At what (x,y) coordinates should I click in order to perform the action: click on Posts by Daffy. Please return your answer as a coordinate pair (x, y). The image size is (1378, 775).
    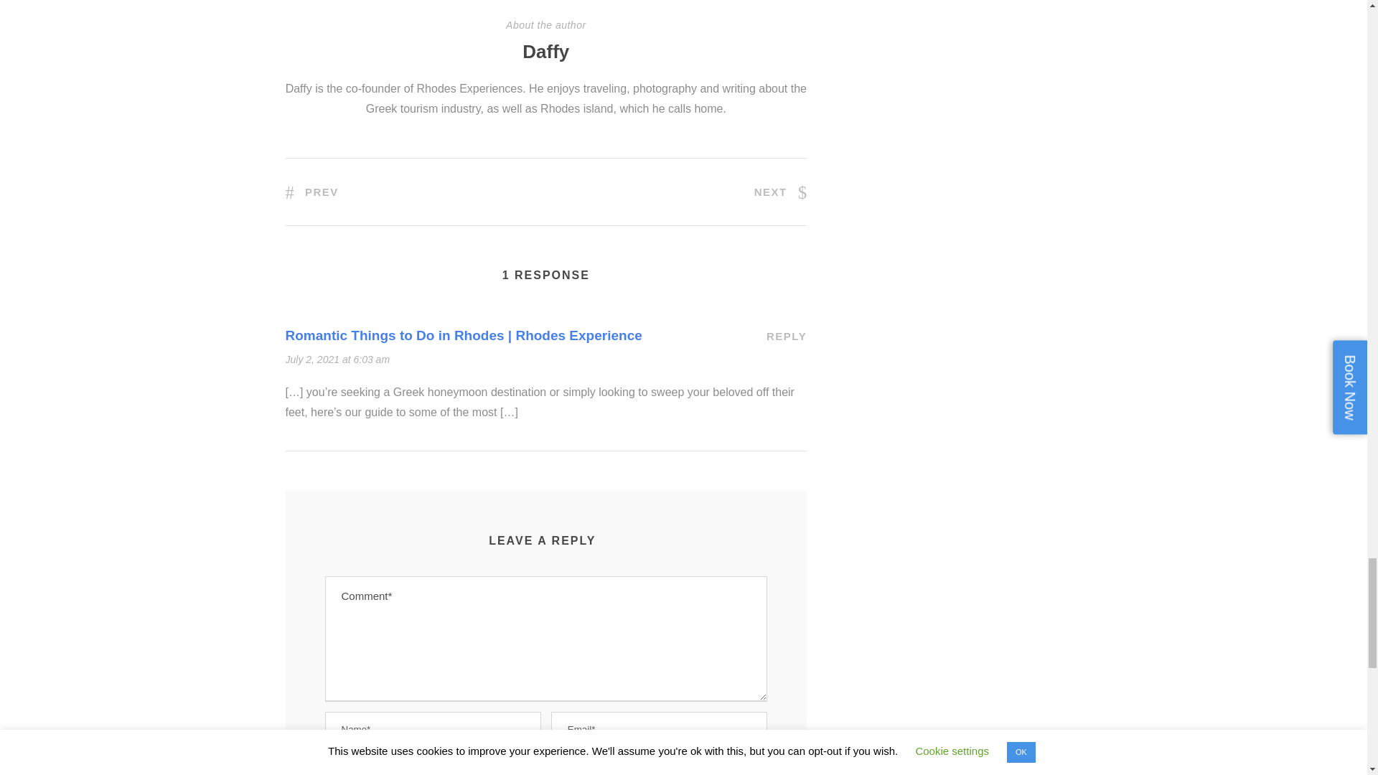
    Looking at the image, I should click on (545, 52).